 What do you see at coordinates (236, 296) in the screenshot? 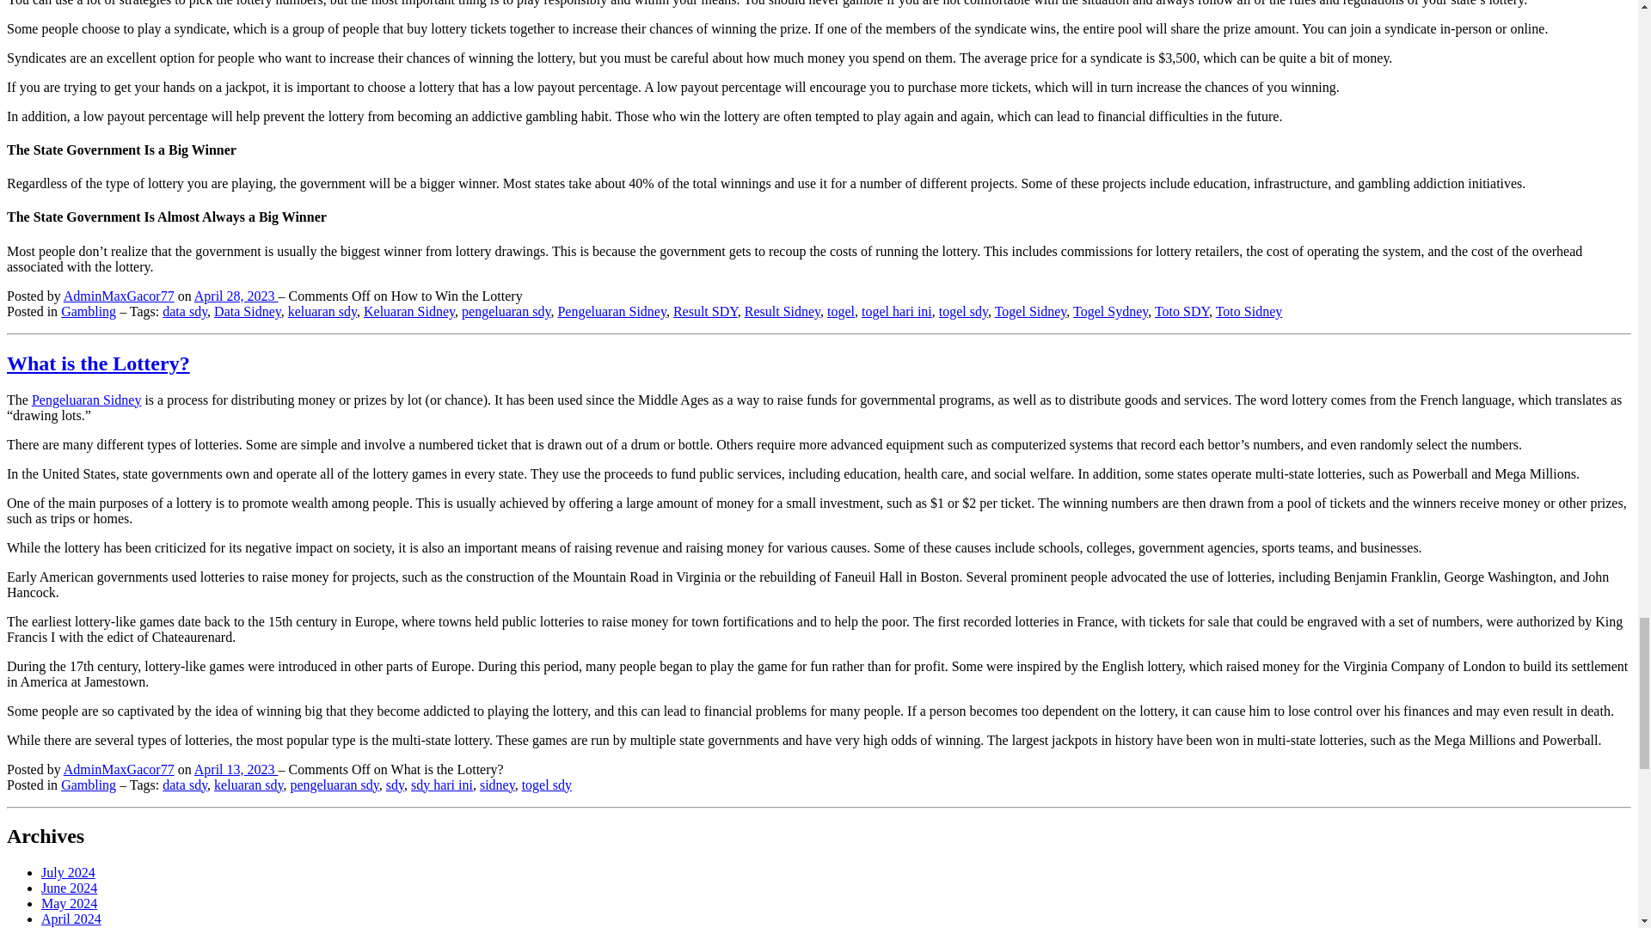
I see `April 28, 2023` at bounding box center [236, 296].